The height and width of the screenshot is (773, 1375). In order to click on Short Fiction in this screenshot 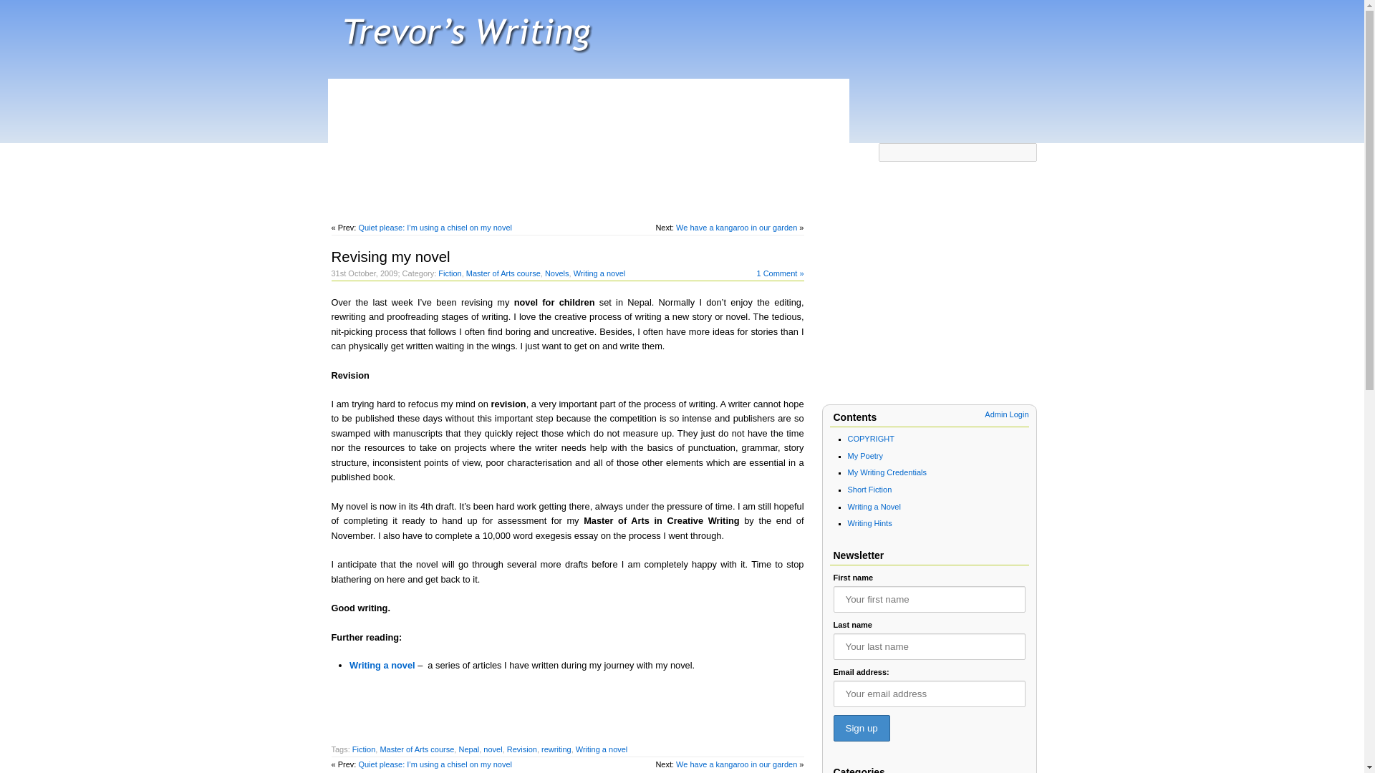, I will do `click(870, 490)`.